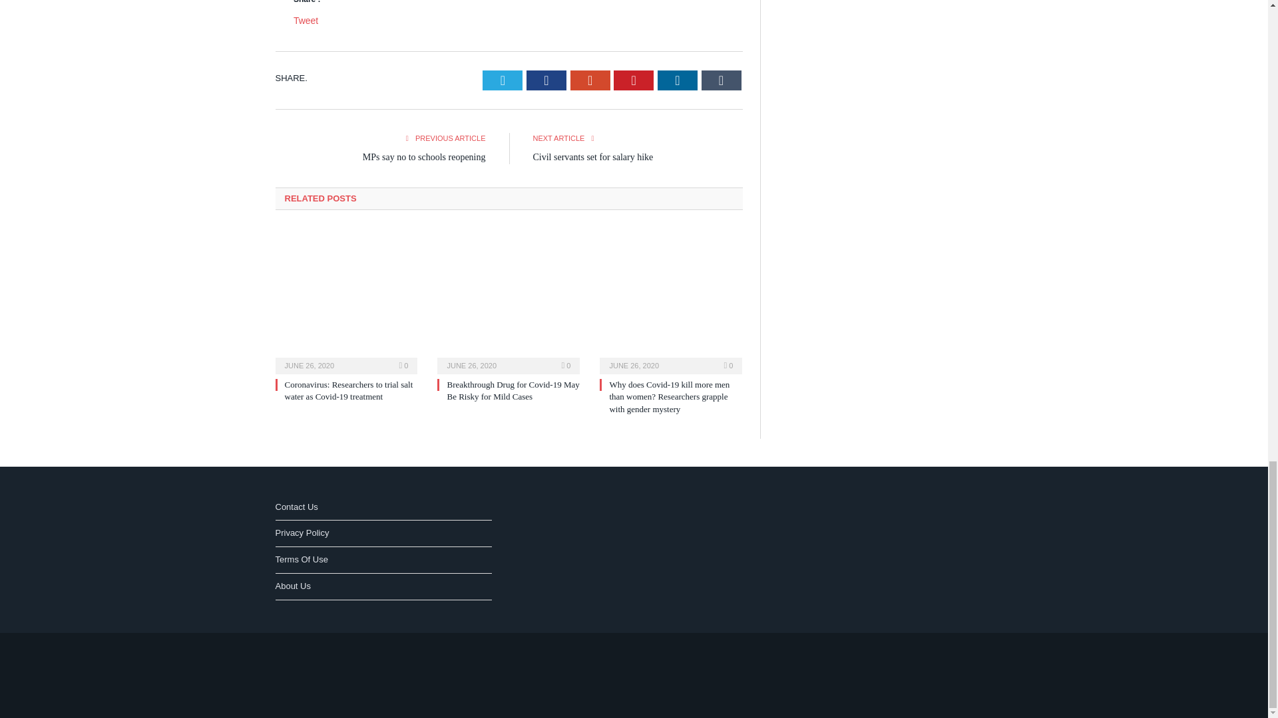 The image size is (1278, 718). I want to click on Tweet, so click(306, 20).